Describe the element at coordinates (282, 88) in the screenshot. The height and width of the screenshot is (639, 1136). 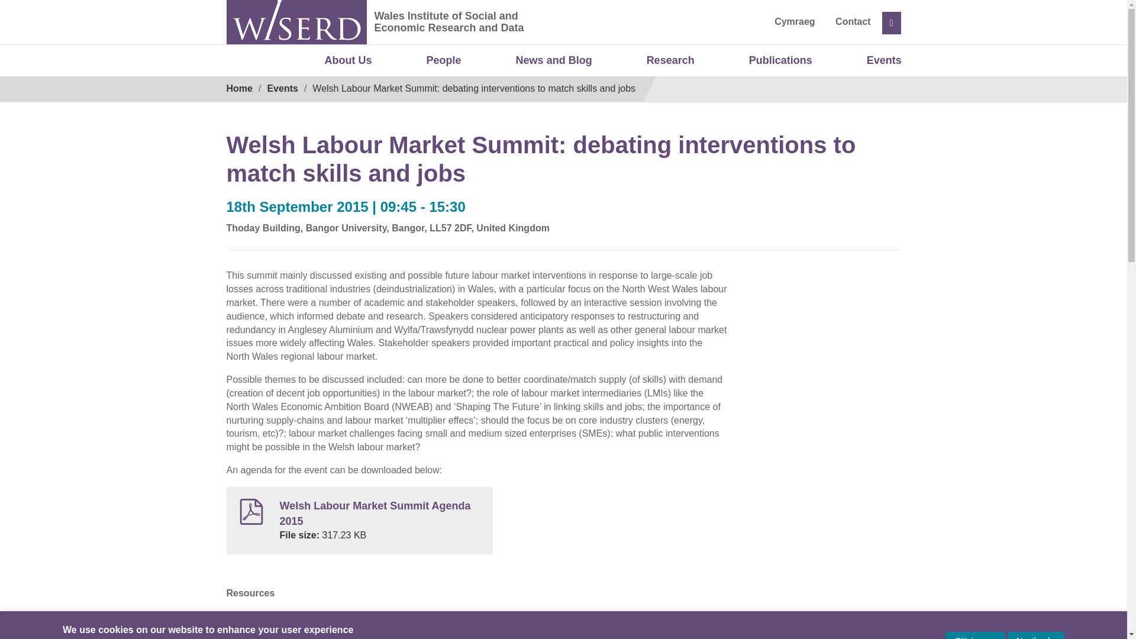
I see `Events` at that location.